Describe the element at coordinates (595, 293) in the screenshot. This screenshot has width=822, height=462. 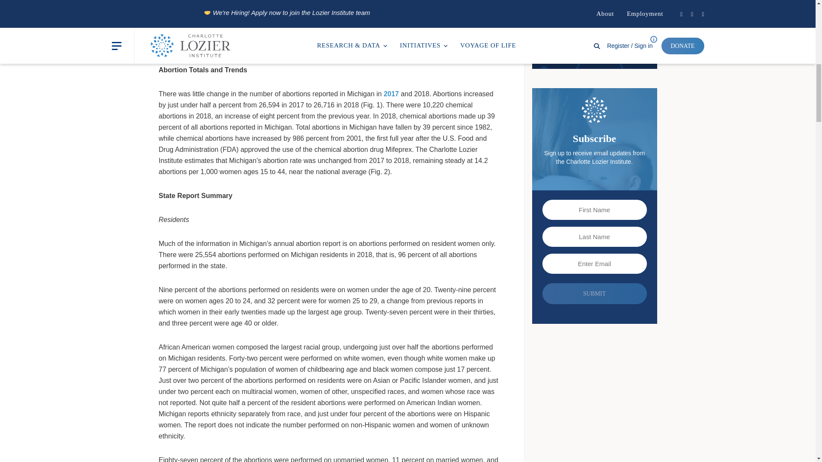
I see `Submit` at that location.